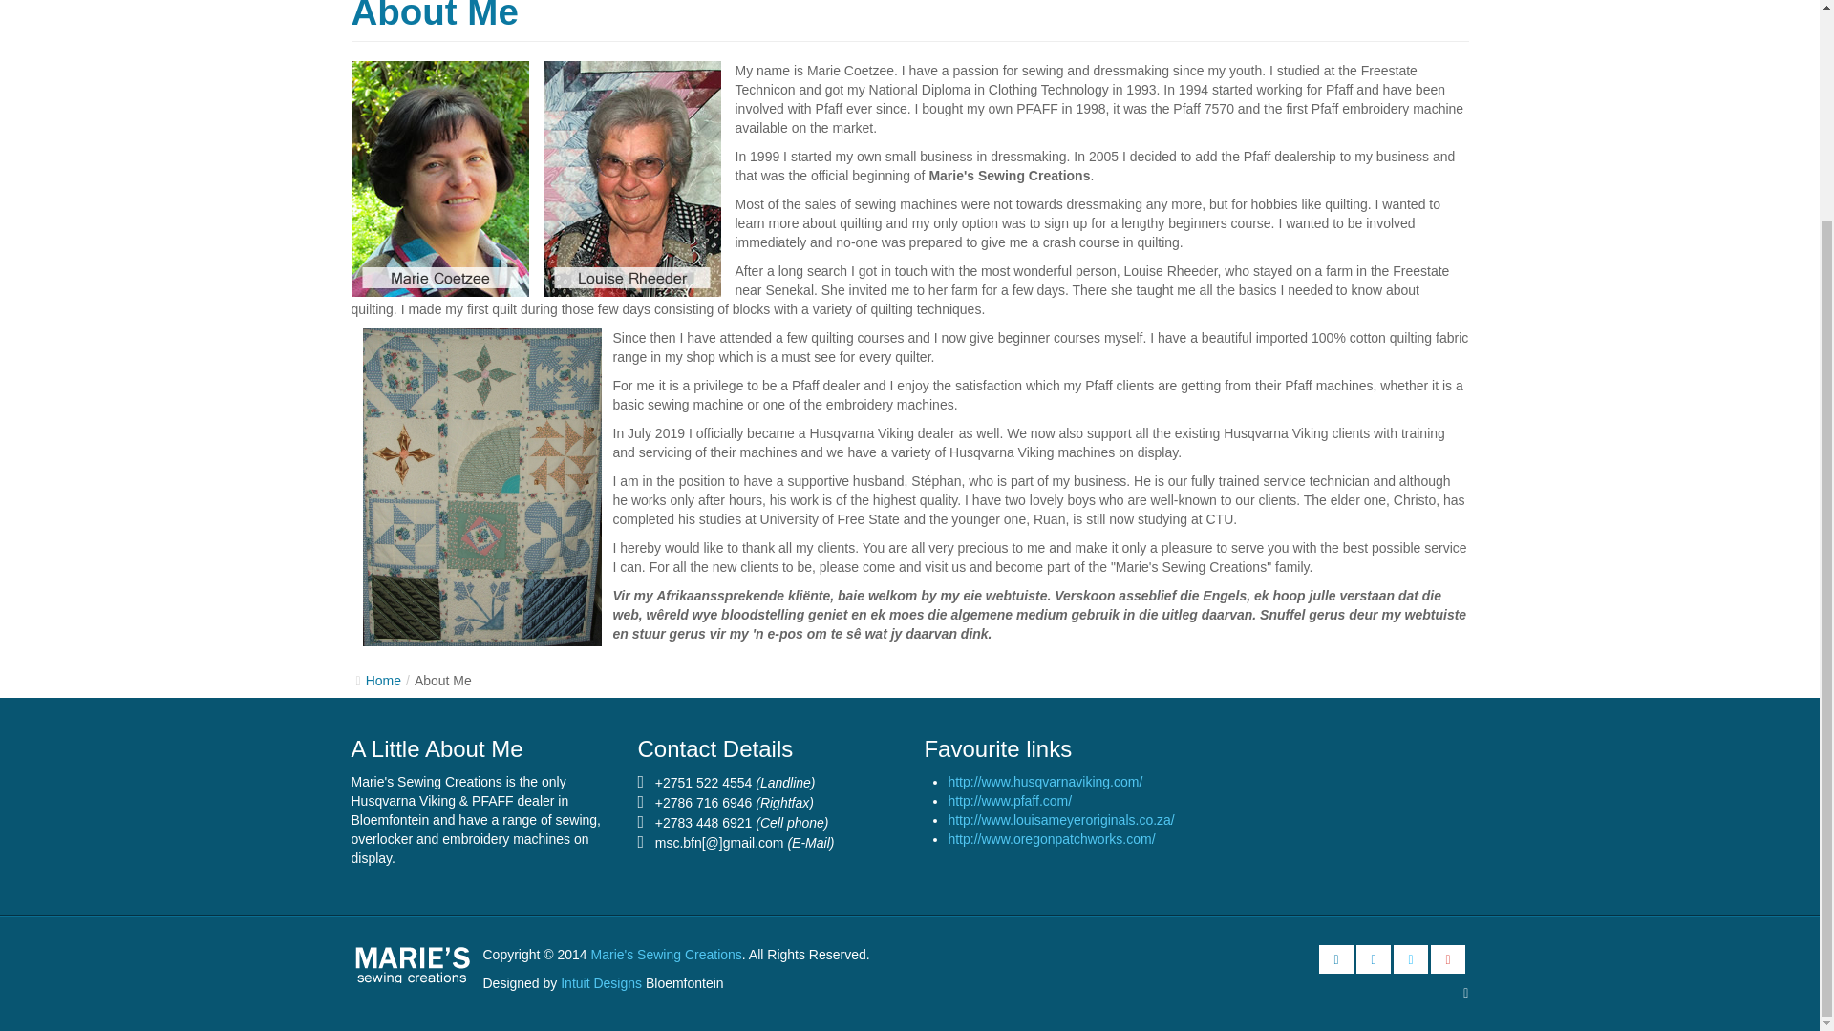 Image resolution: width=1834 pixels, height=1031 pixels. I want to click on International PFAFF website, so click(1009, 800).